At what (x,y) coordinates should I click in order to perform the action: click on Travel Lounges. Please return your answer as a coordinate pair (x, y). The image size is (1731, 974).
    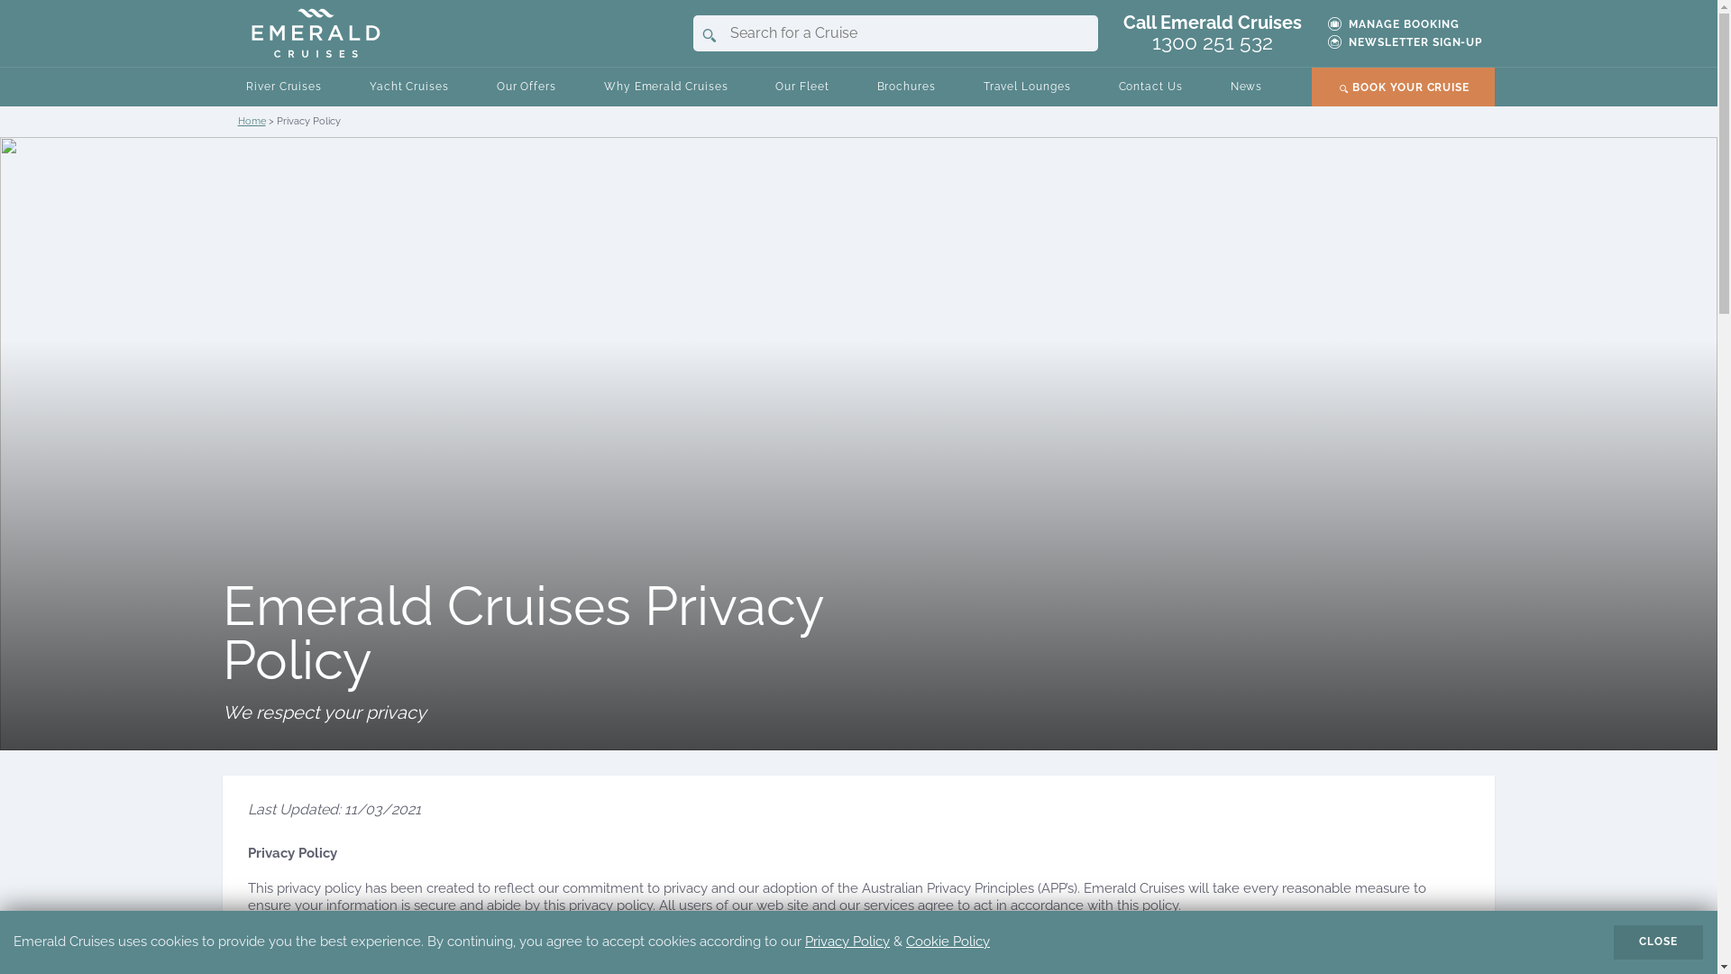
    Looking at the image, I should click on (1027, 87).